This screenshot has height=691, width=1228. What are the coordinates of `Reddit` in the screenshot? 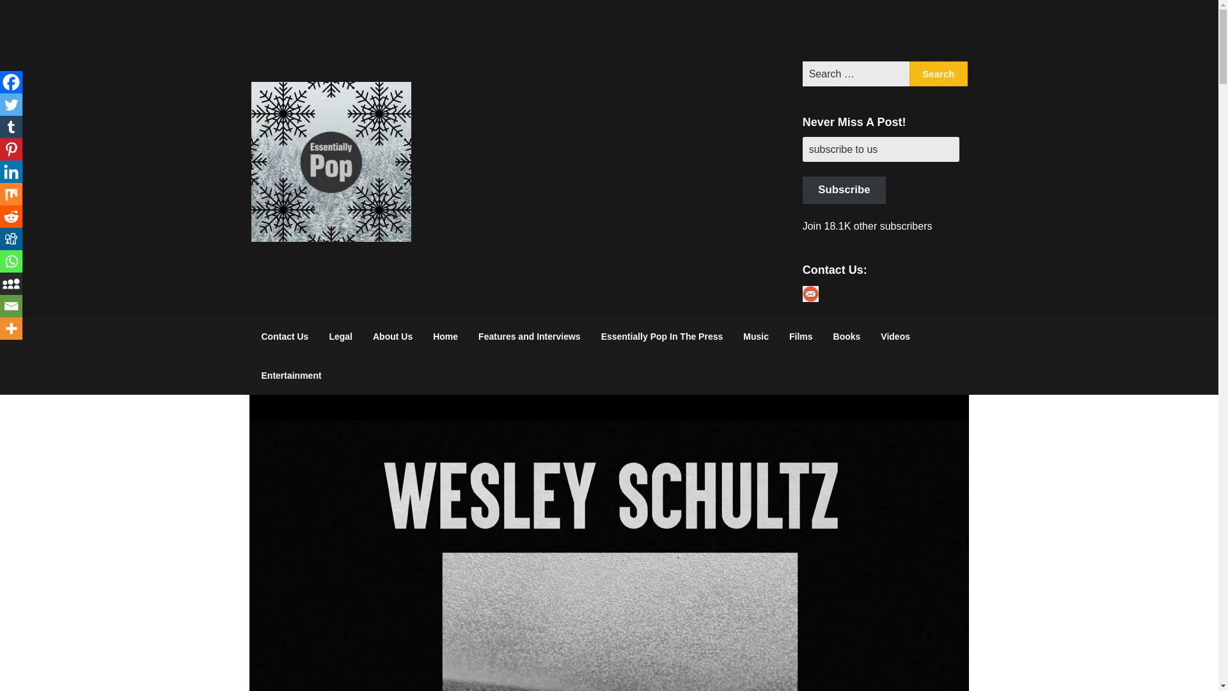 It's located at (11, 216).